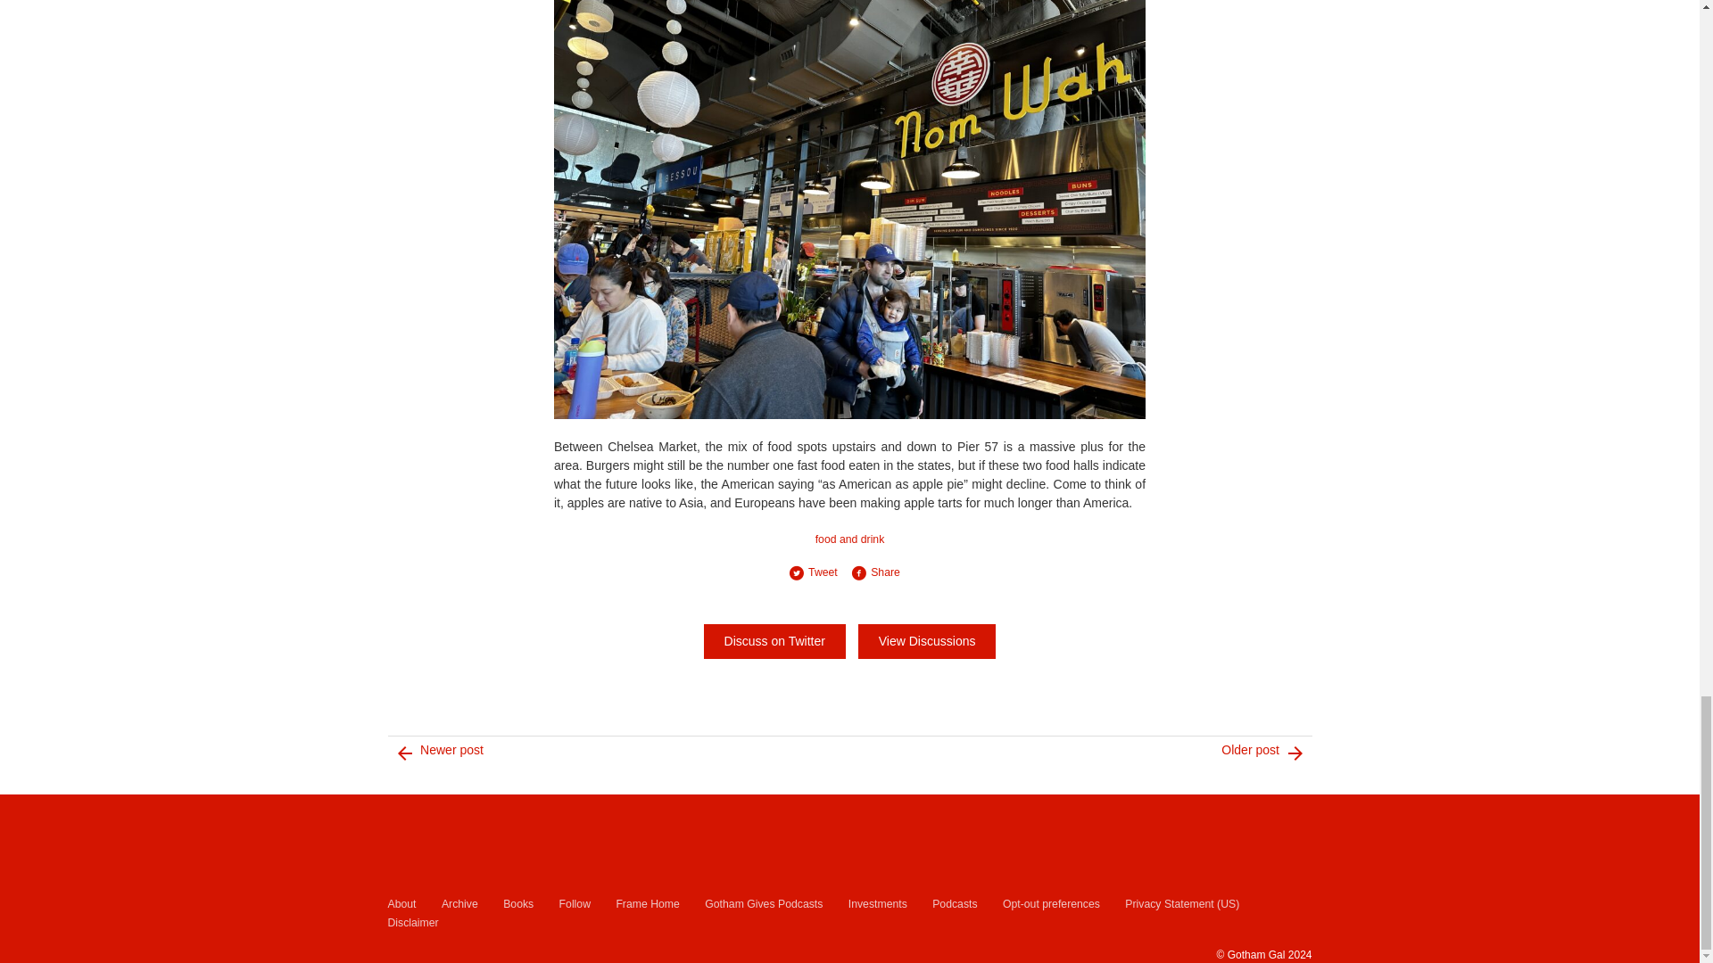 This screenshot has width=1713, height=963. I want to click on Disclaimer, so click(412, 923).